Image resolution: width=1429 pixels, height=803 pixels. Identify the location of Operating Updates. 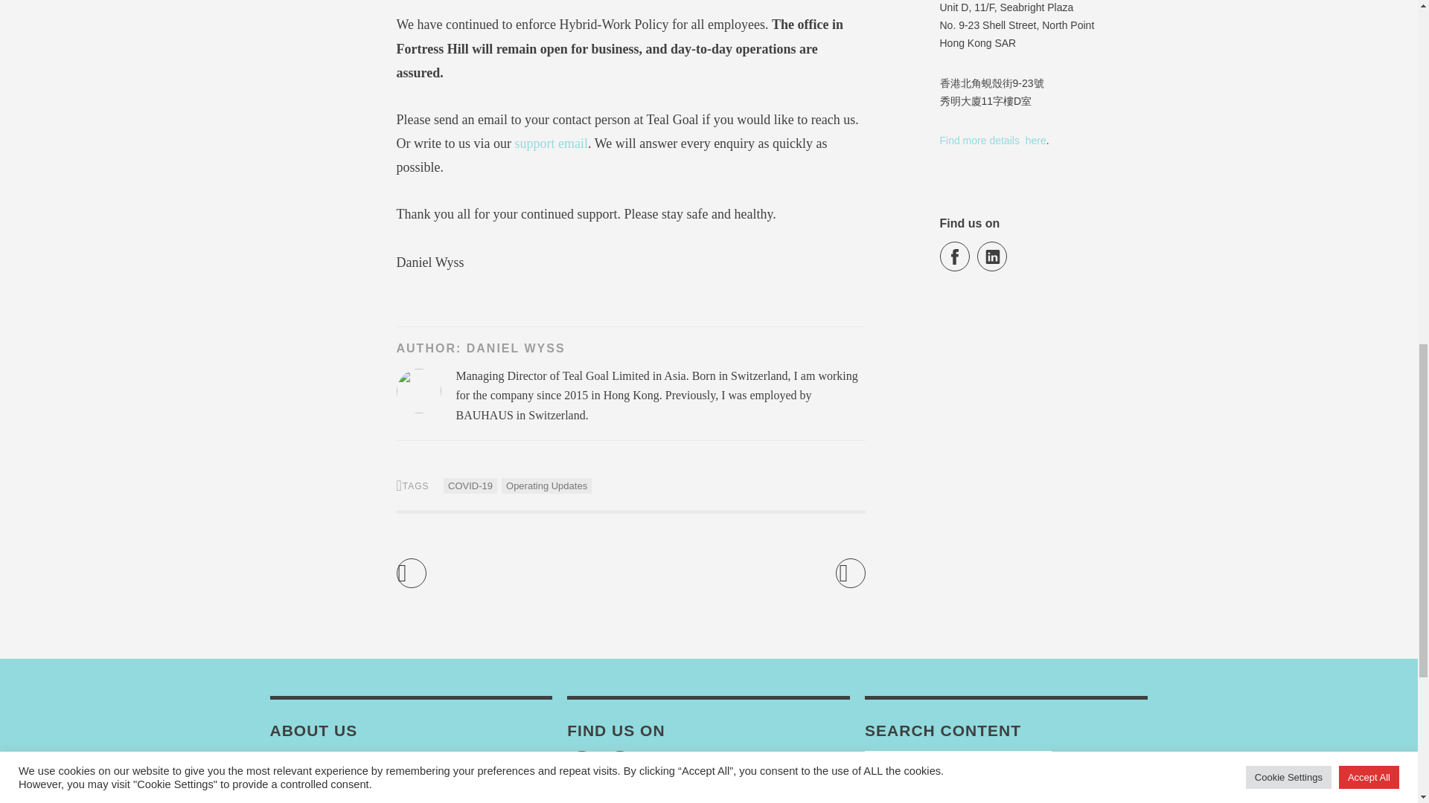
(546, 486).